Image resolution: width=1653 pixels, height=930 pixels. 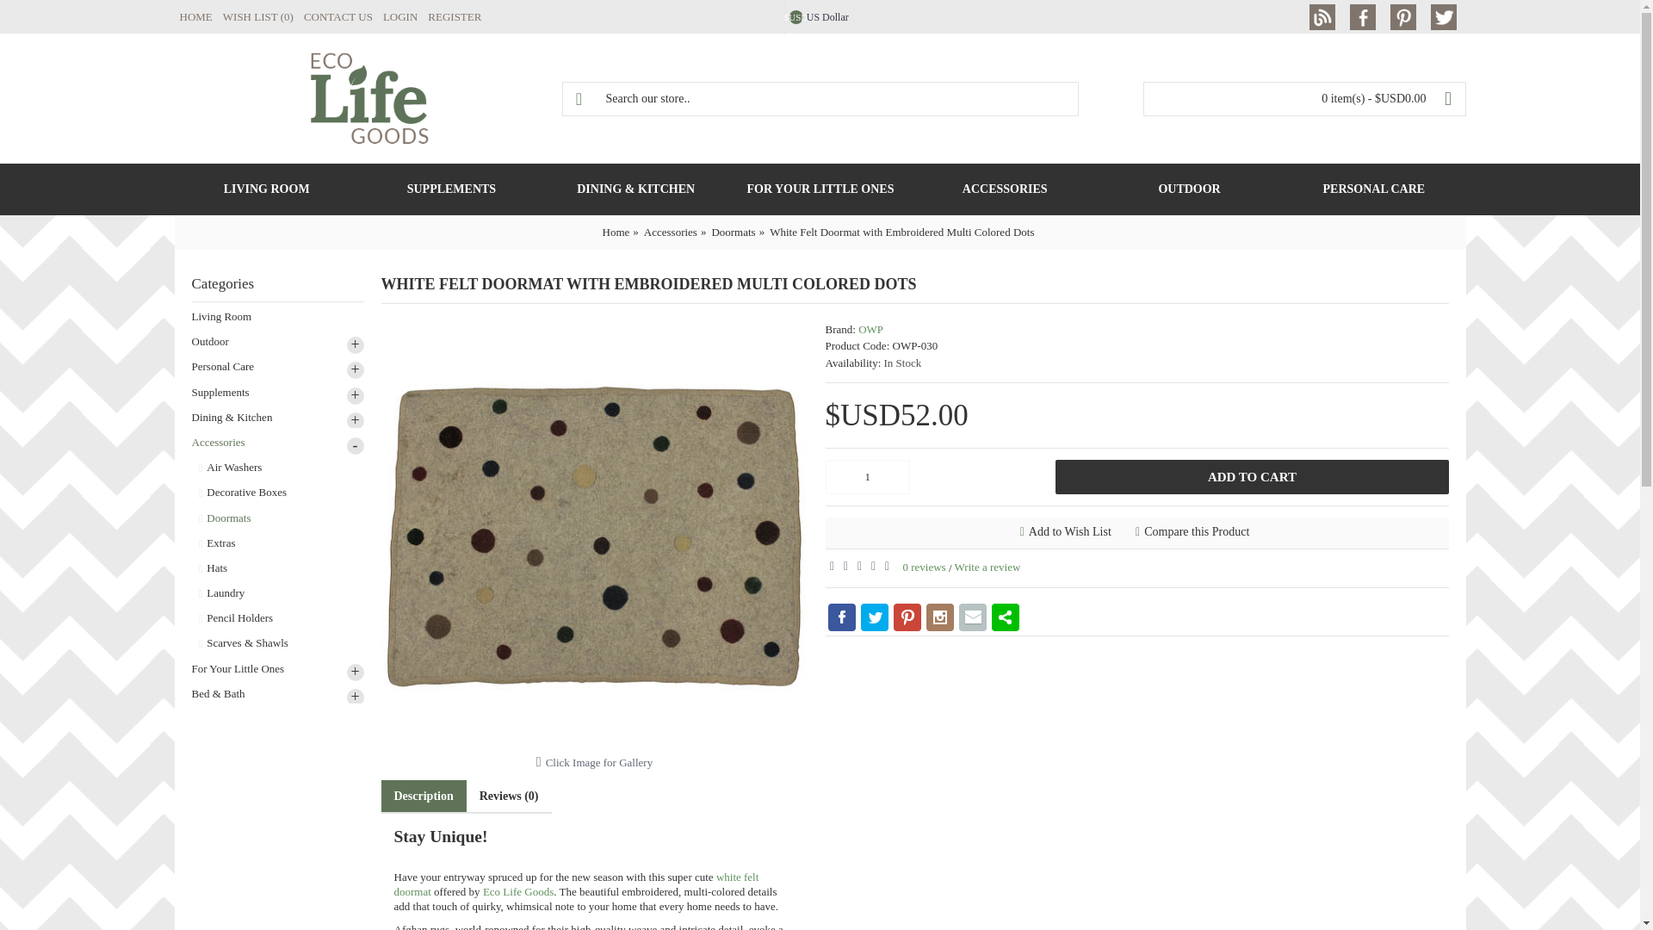 I want to click on FOR YOUR LITTLE ONES, so click(x=820, y=189).